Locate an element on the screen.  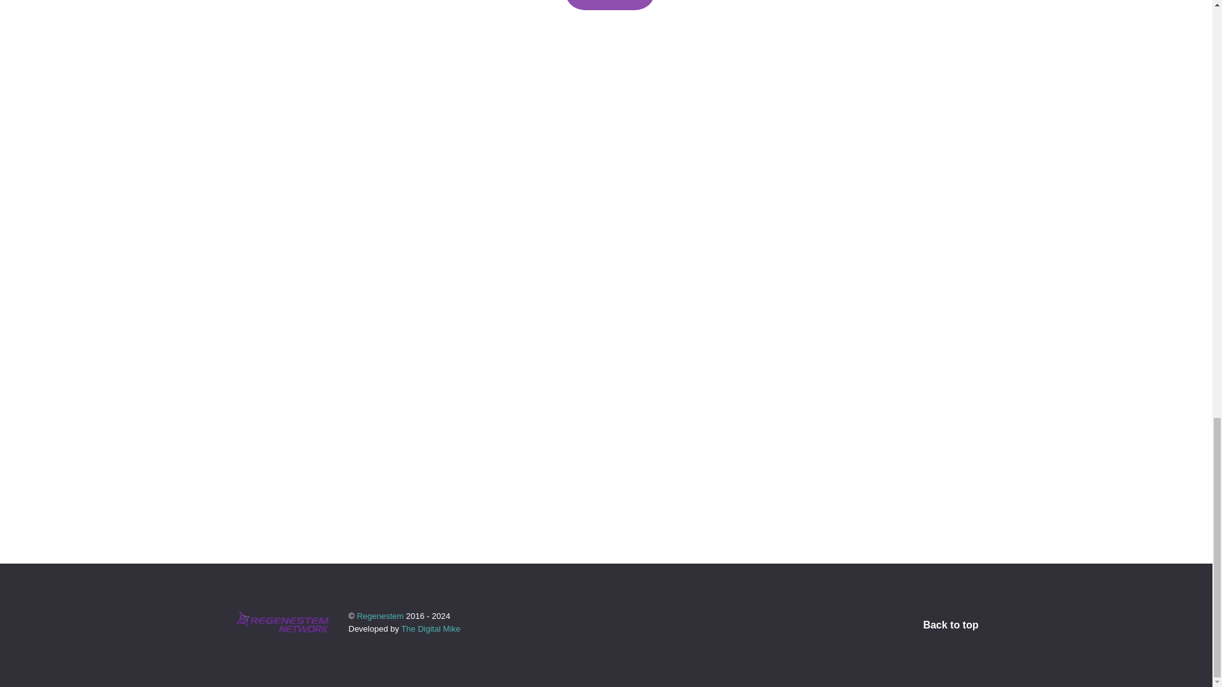
Regenestem is located at coordinates (381, 616).